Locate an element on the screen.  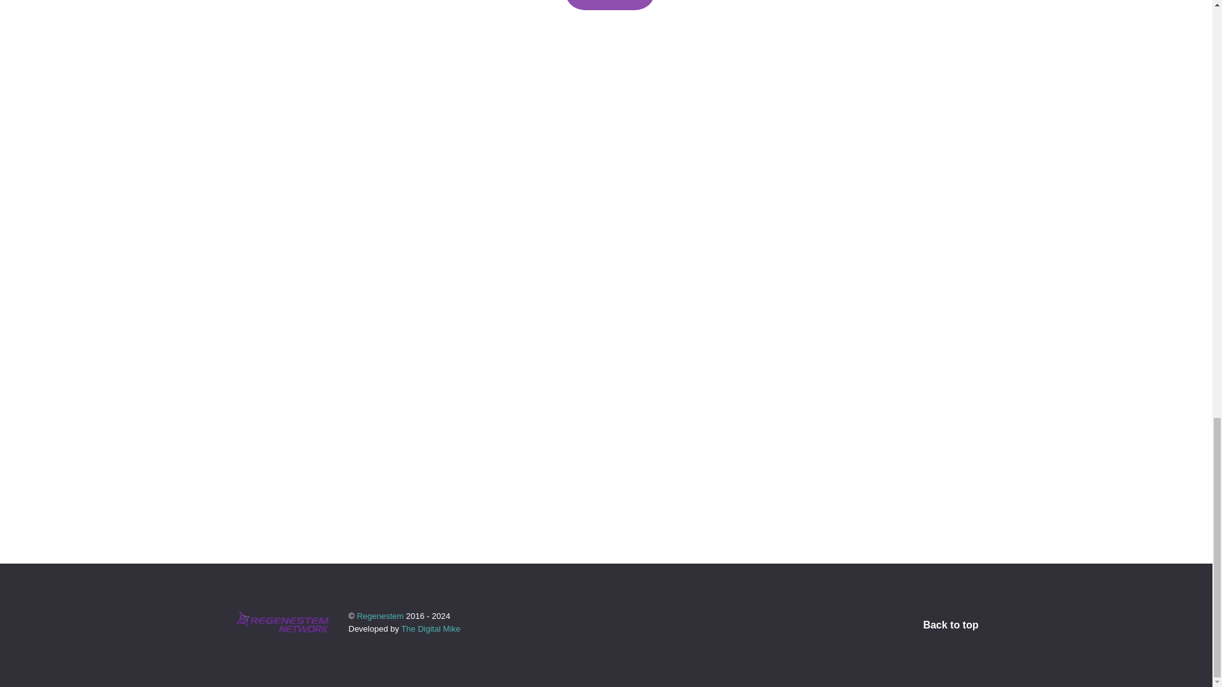
Regenestem is located at coordinates (381, 616).